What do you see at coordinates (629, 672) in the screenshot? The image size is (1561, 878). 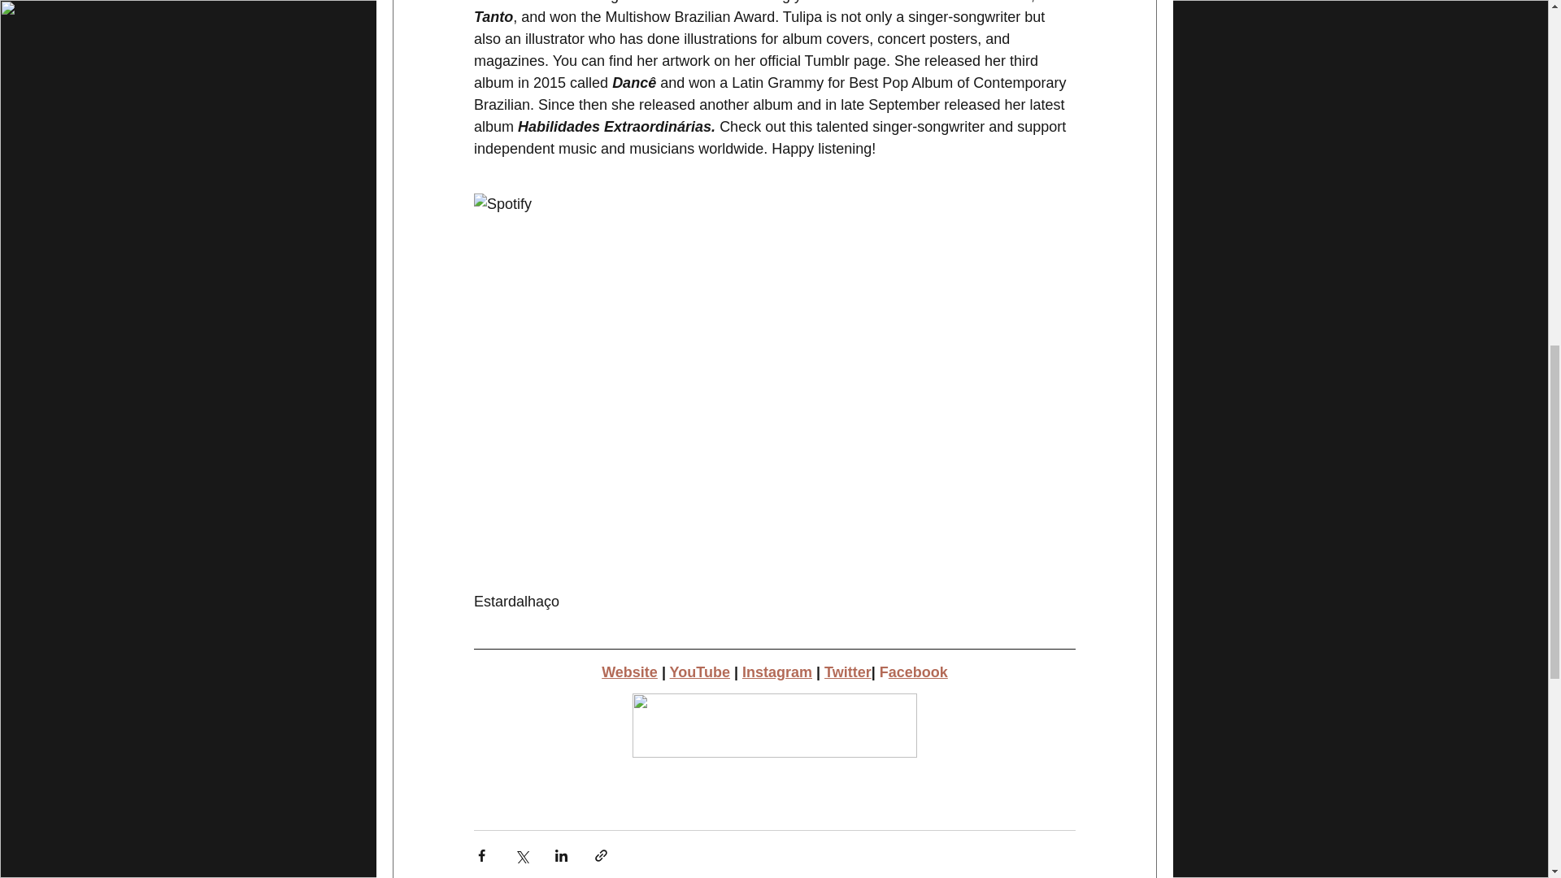 I see `Website` at bounding box center [629, 672].